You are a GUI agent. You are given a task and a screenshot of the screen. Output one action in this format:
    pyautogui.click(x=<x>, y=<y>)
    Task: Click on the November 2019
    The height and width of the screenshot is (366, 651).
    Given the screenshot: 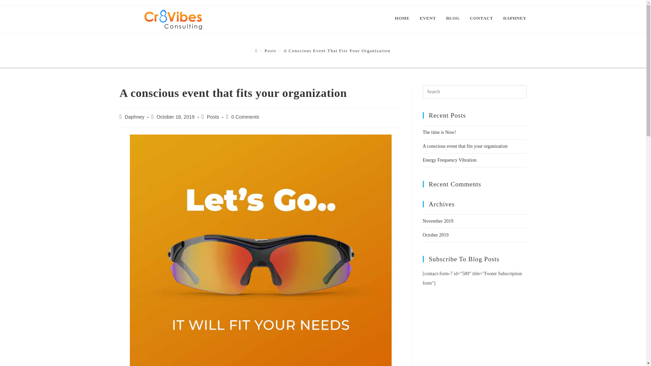 What is the action you would take?
    pyautogui.click(x=438, y=221)
    